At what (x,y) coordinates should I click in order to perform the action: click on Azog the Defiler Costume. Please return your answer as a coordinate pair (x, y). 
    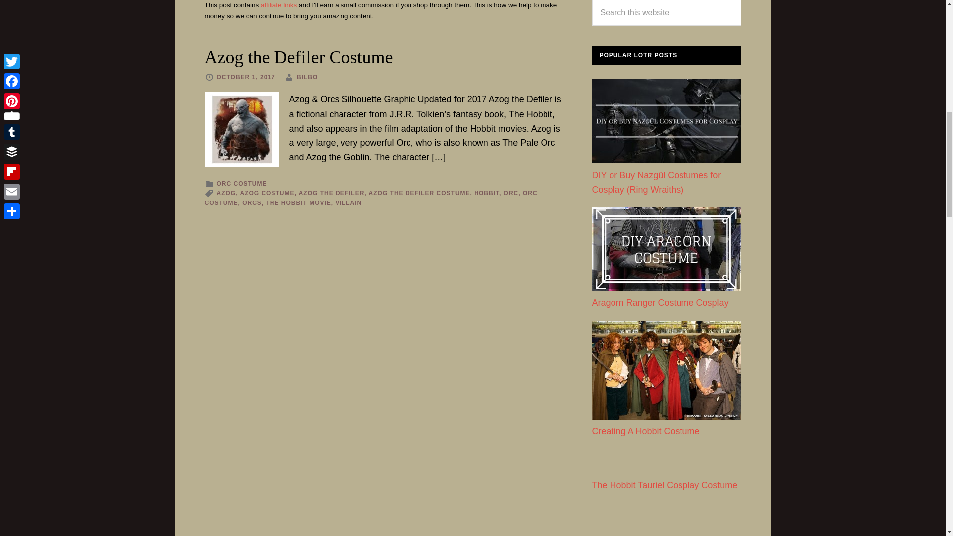
    Looking at the image, I should click on (299, 57).